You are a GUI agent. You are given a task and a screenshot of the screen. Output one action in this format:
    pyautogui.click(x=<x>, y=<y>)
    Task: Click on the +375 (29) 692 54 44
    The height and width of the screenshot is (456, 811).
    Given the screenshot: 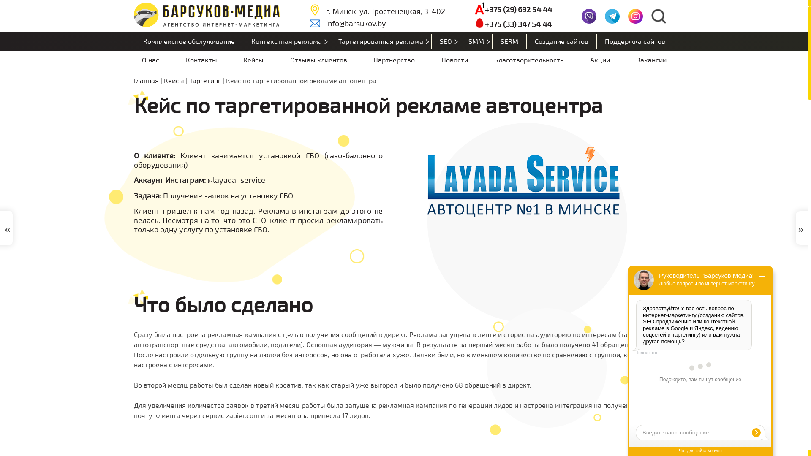 What is the action you would take?
    pyautogui.click(x=513, y=9)
    